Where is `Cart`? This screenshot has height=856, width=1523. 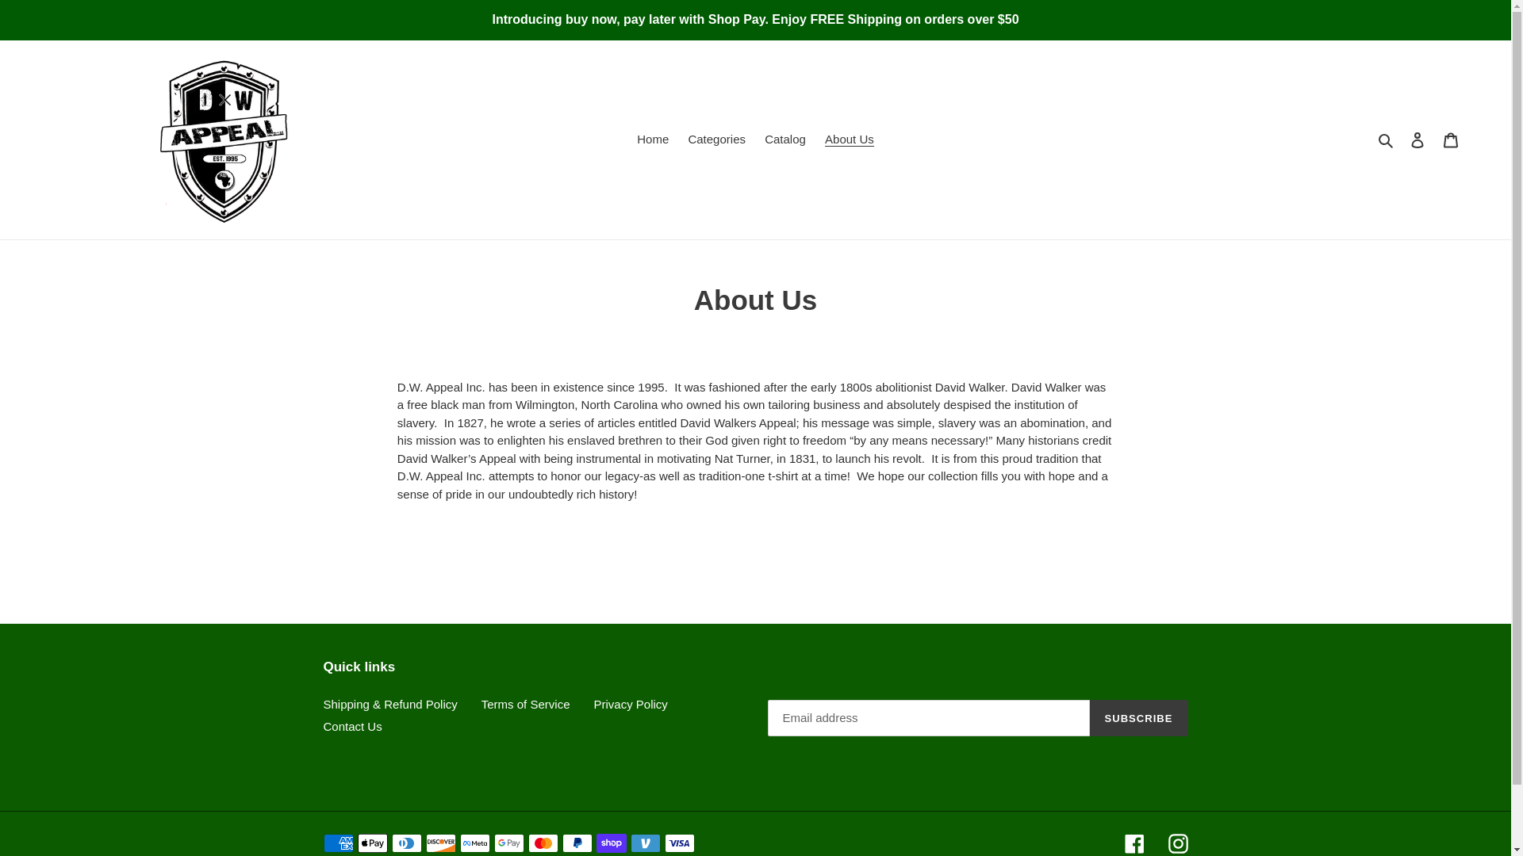
Cart is located at coordinates (1451, 139).